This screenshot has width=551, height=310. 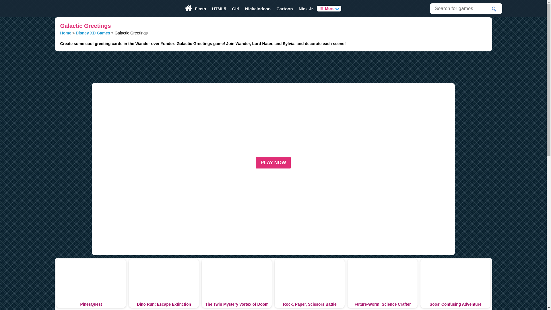 What do you see at coordinates (258, 9) in the screenshot?
I see `Nickelodeon Games` at bounding box center [258, 9].